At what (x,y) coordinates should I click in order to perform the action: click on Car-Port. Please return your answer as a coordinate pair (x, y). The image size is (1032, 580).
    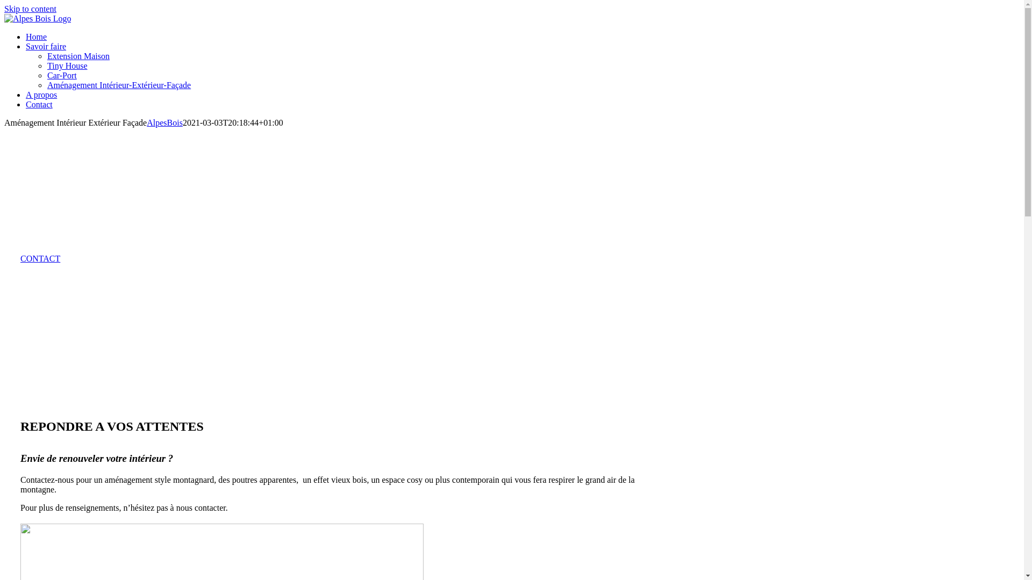
    Looking at the image, I should click on (62, 75).